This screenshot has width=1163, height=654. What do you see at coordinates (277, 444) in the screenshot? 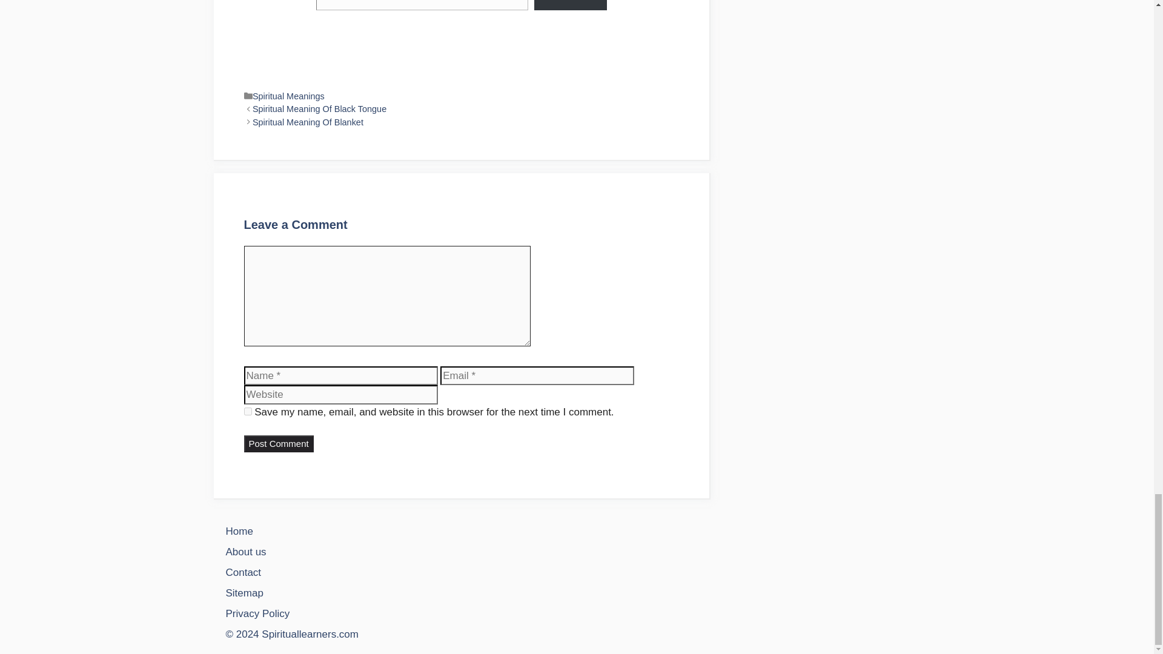
I see `Post Comment` at bounding box center [277, 444].